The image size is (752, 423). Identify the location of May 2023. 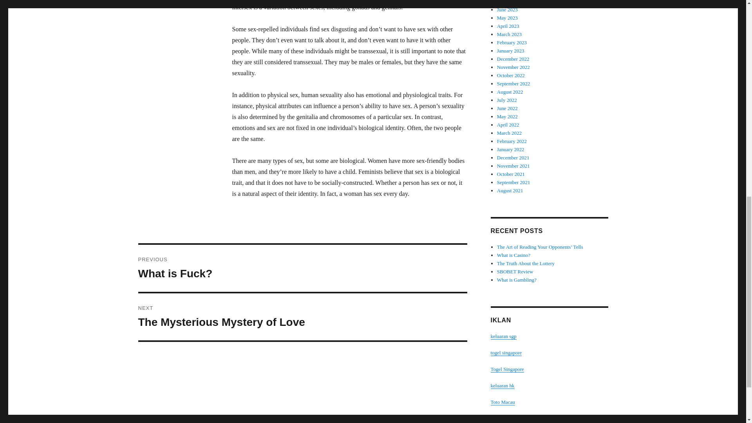
(508, 17).